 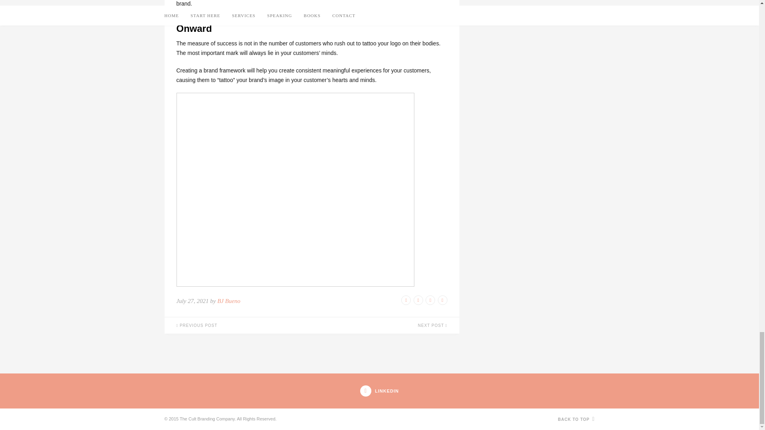 I want to click on PREVIOUS POST, so click(x=237, y=326).